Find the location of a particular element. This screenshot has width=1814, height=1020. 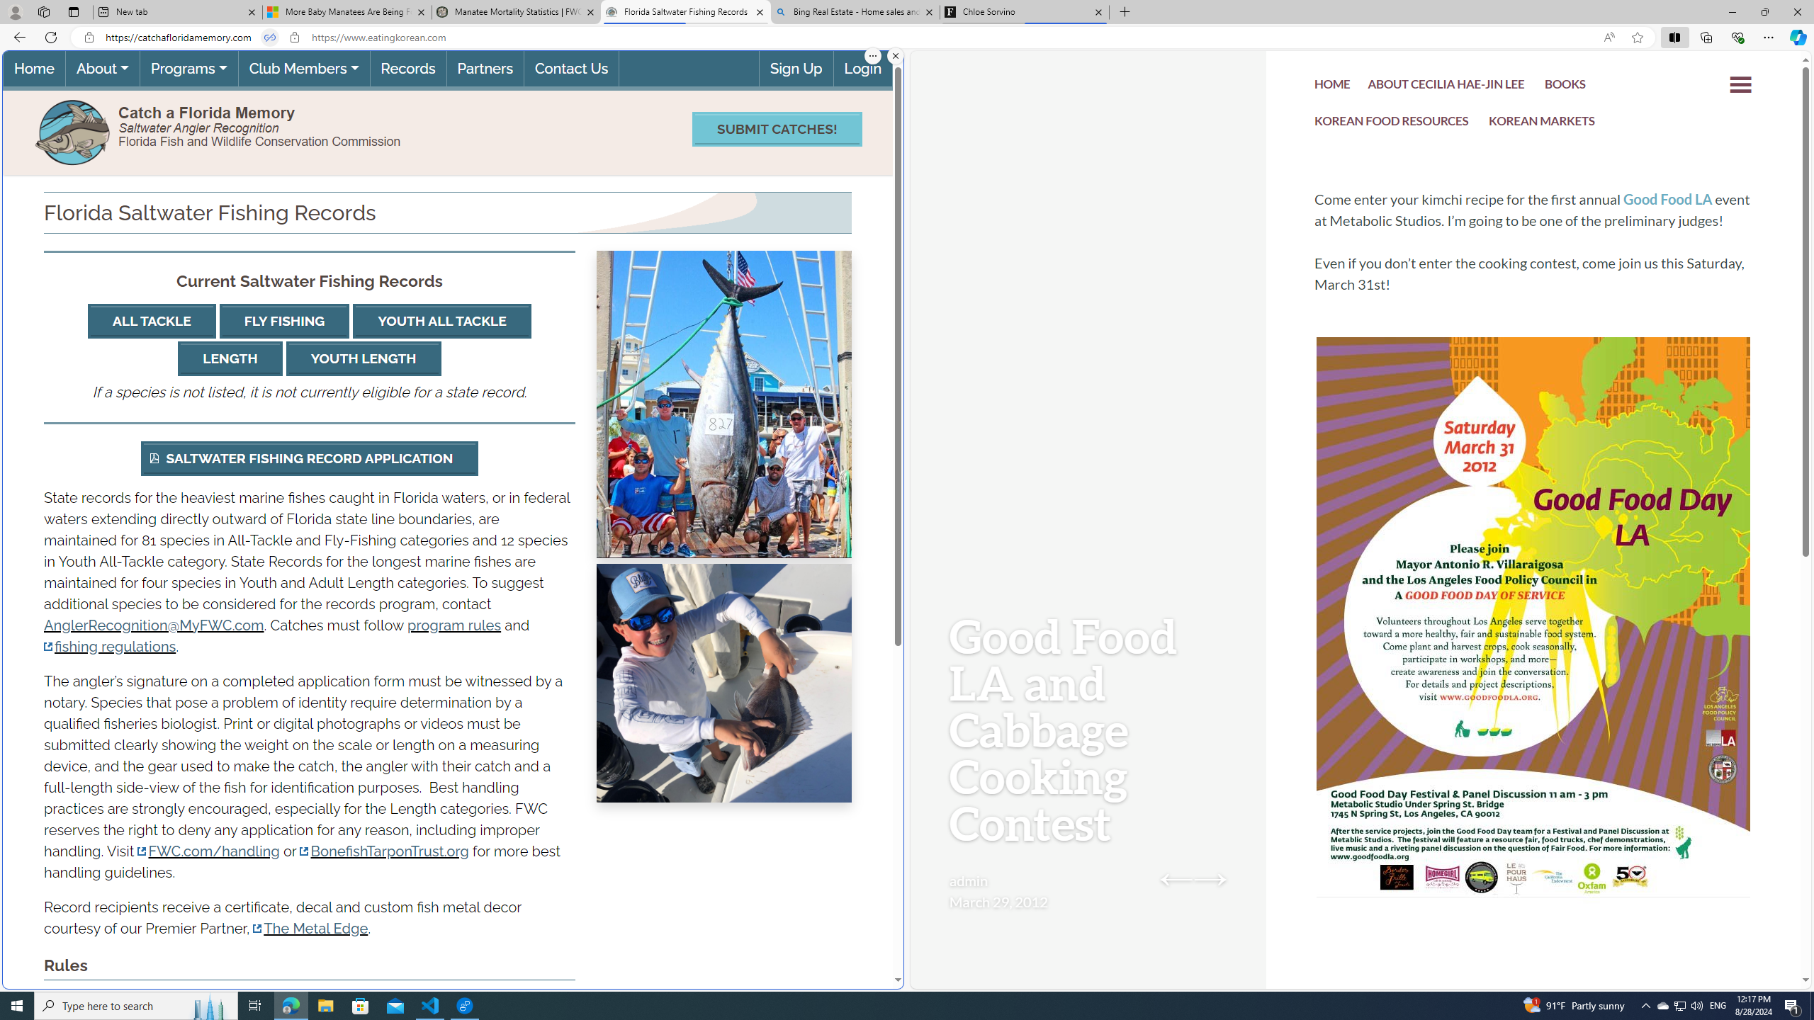

BonefishTarponTrust.org is located at coordinates (384, 851).